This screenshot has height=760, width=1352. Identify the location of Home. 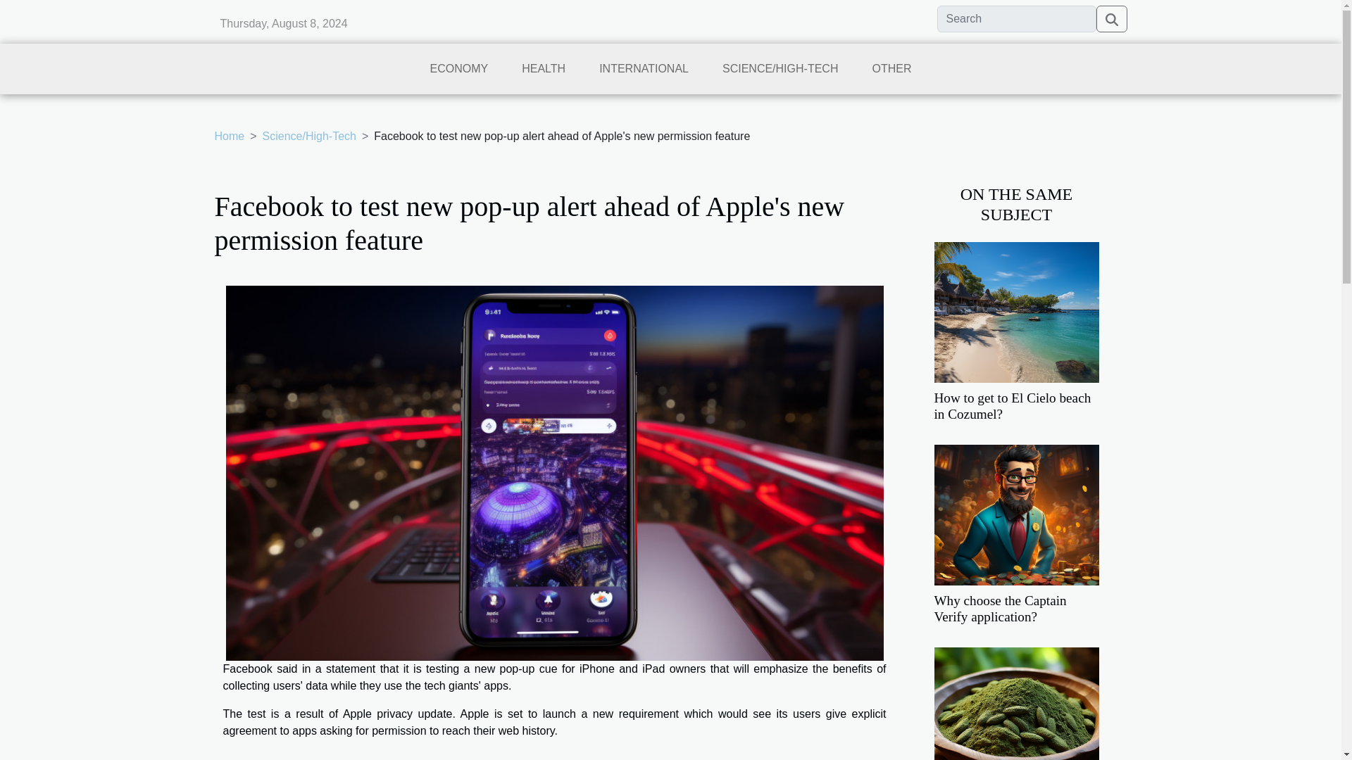
(229, 135).